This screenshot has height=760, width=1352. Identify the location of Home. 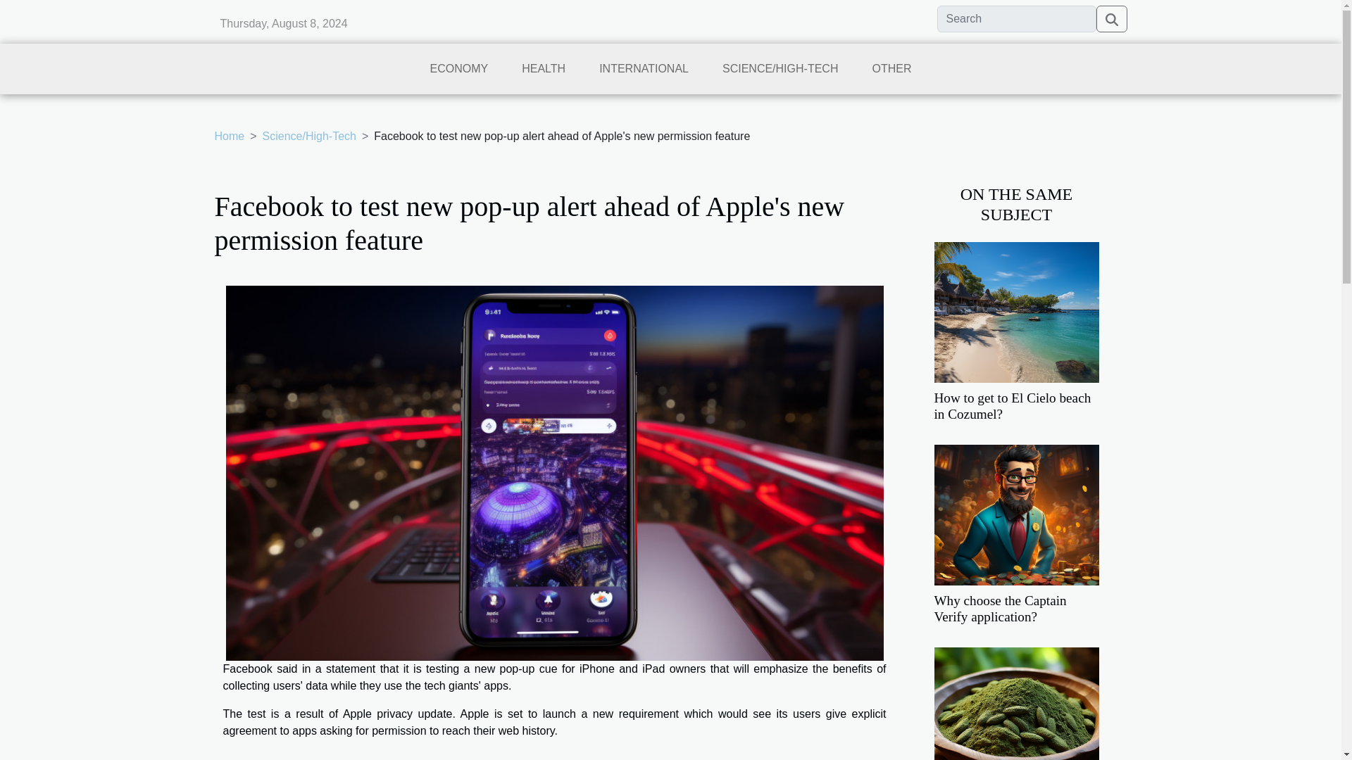
(229, 135).